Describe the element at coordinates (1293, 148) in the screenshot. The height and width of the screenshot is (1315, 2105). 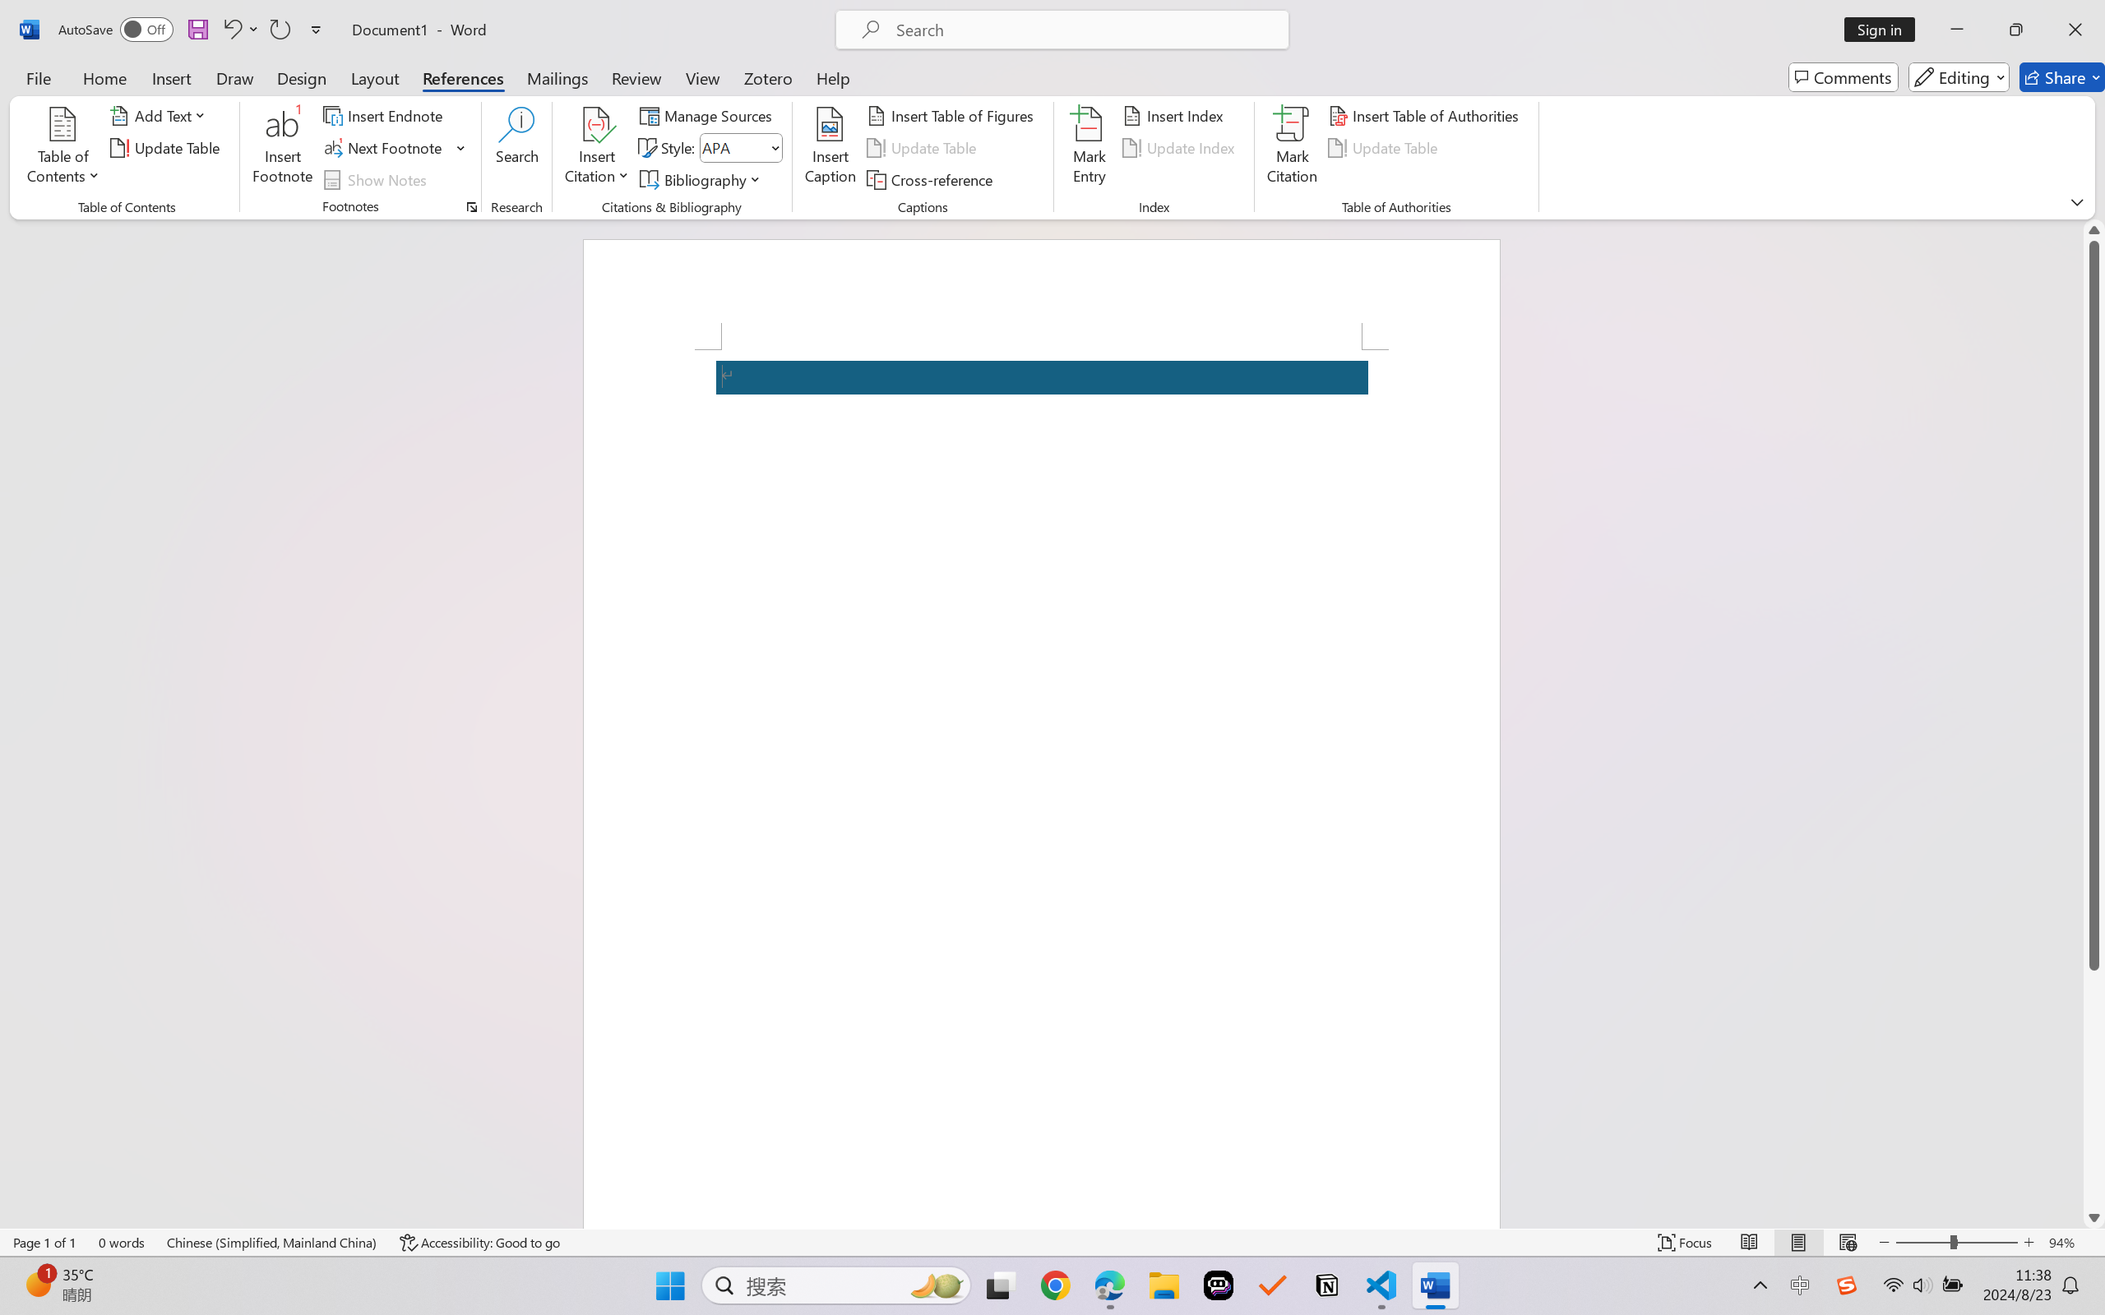
I see `Mark Citation...` at that location.